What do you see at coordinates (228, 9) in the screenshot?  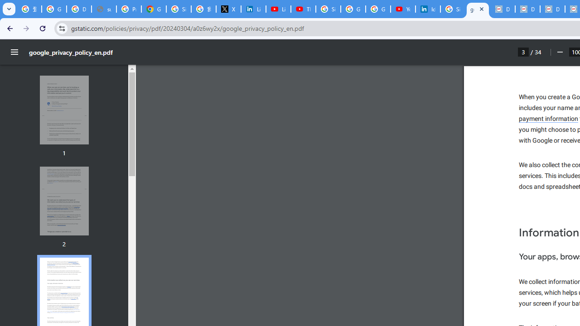 I see `X` at bounding box center [228, 9].